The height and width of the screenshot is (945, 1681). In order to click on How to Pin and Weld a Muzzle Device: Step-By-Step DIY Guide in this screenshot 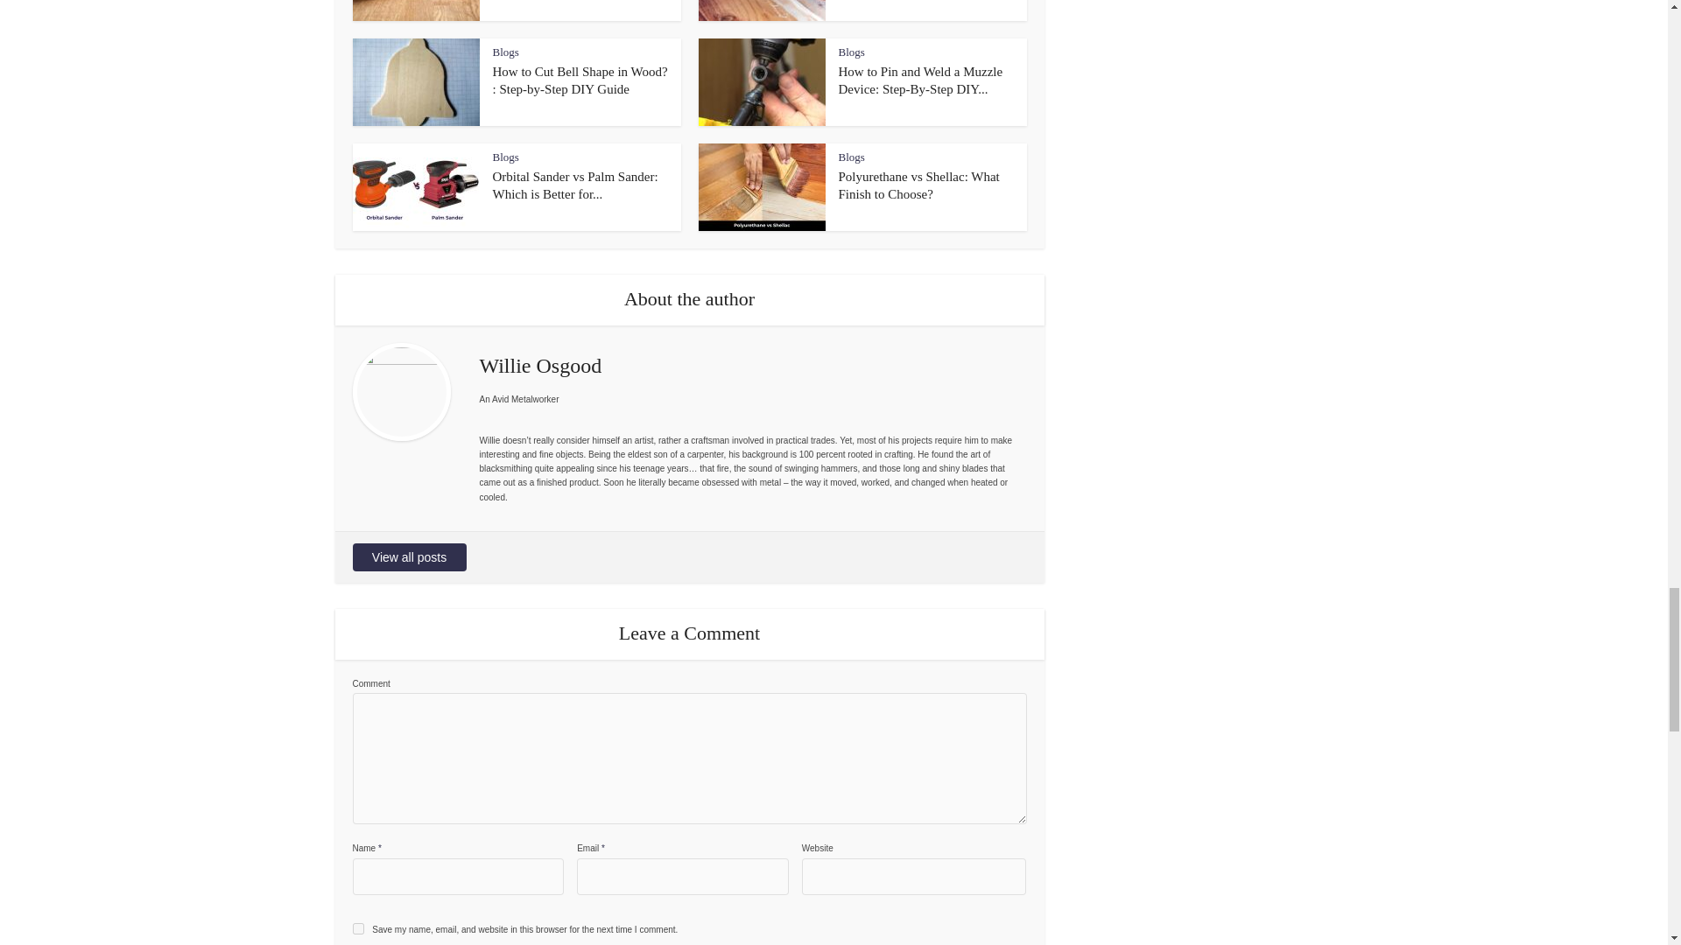, I will do `click(921, 80)`.